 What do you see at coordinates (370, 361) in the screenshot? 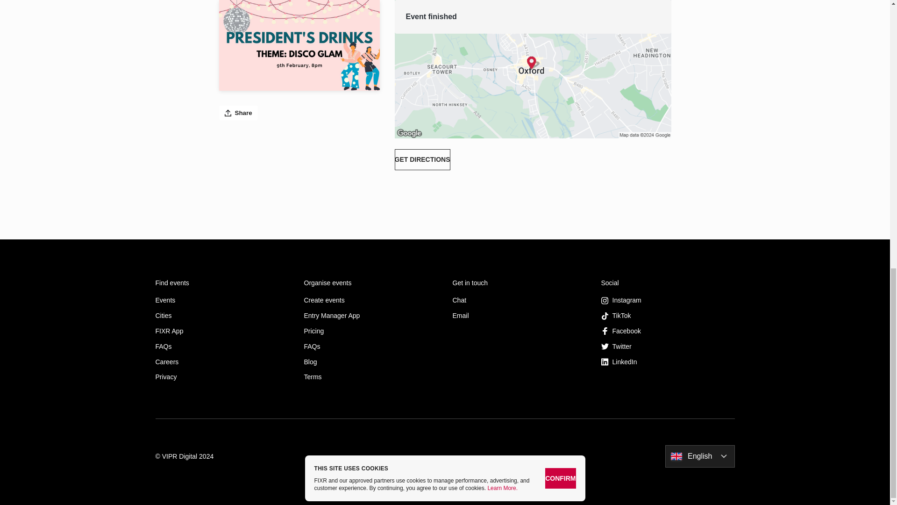
I see `Blog` at bounding box center [370, 361].